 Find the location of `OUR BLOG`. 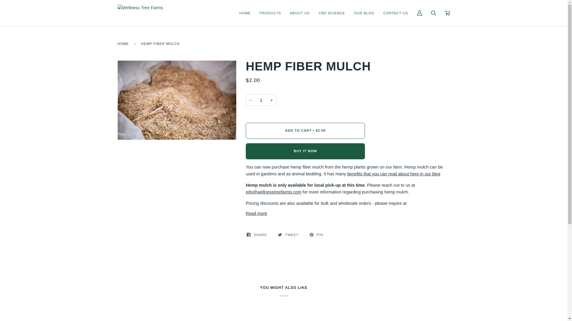

OUR BLOG is located at coordinates (364, 13).